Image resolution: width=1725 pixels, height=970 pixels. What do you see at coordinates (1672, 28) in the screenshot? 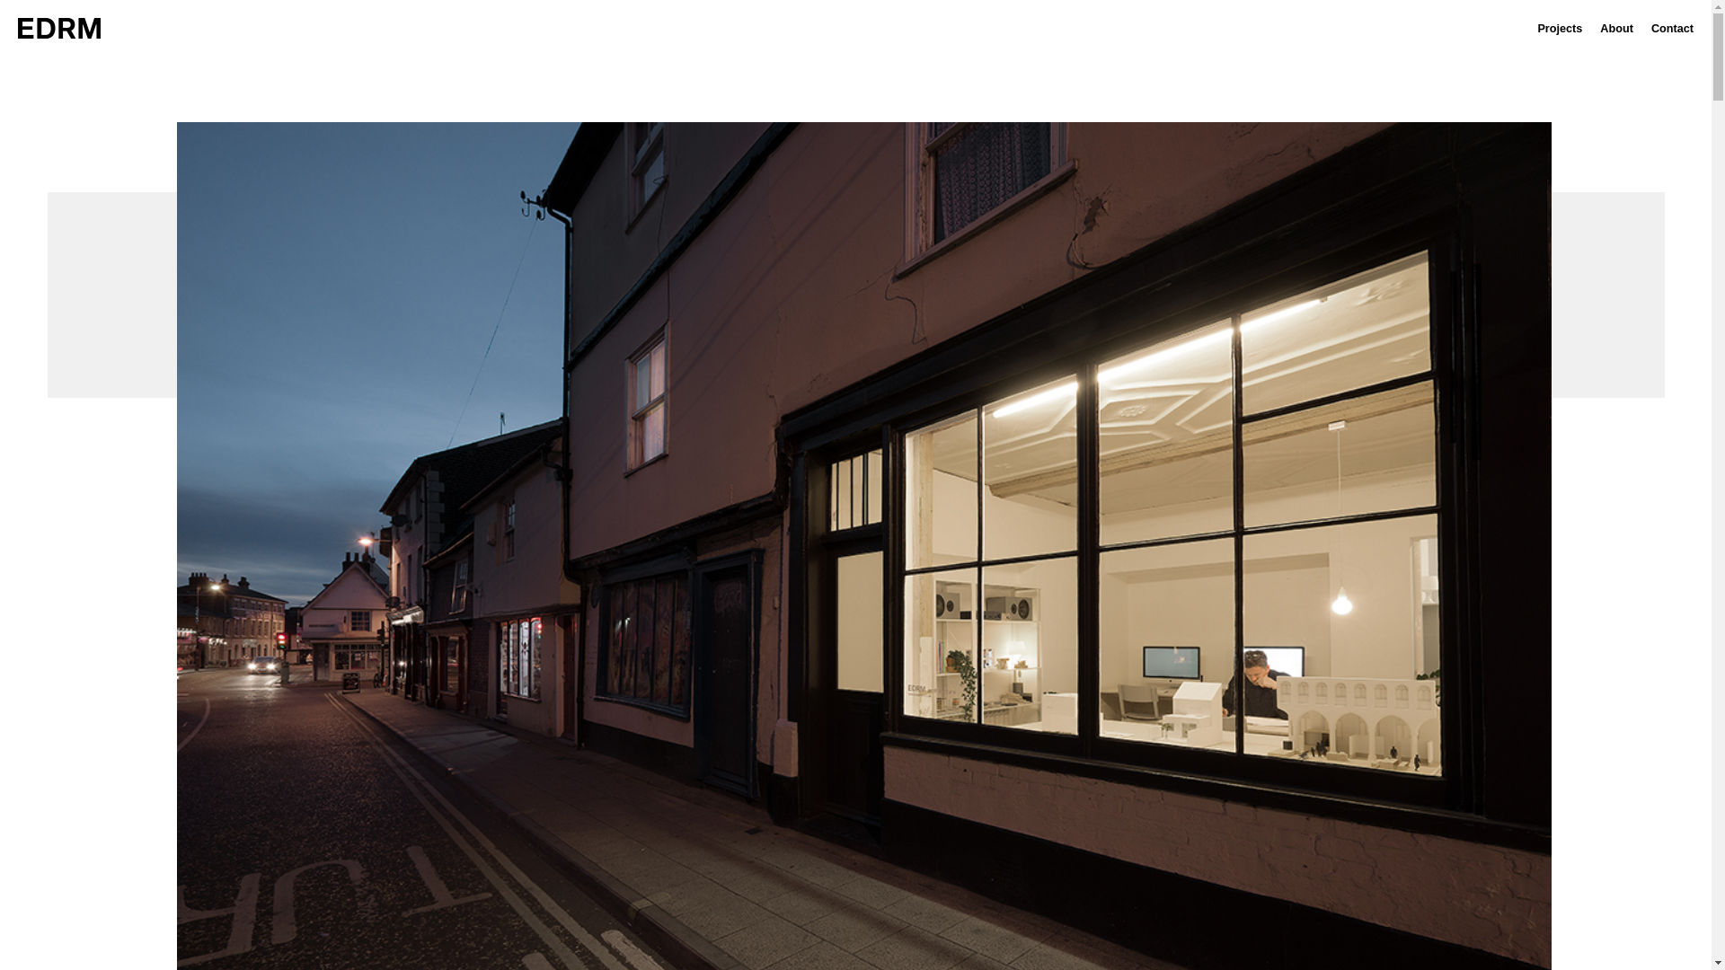
I see `Contact` at bounding box center [1672, 28].